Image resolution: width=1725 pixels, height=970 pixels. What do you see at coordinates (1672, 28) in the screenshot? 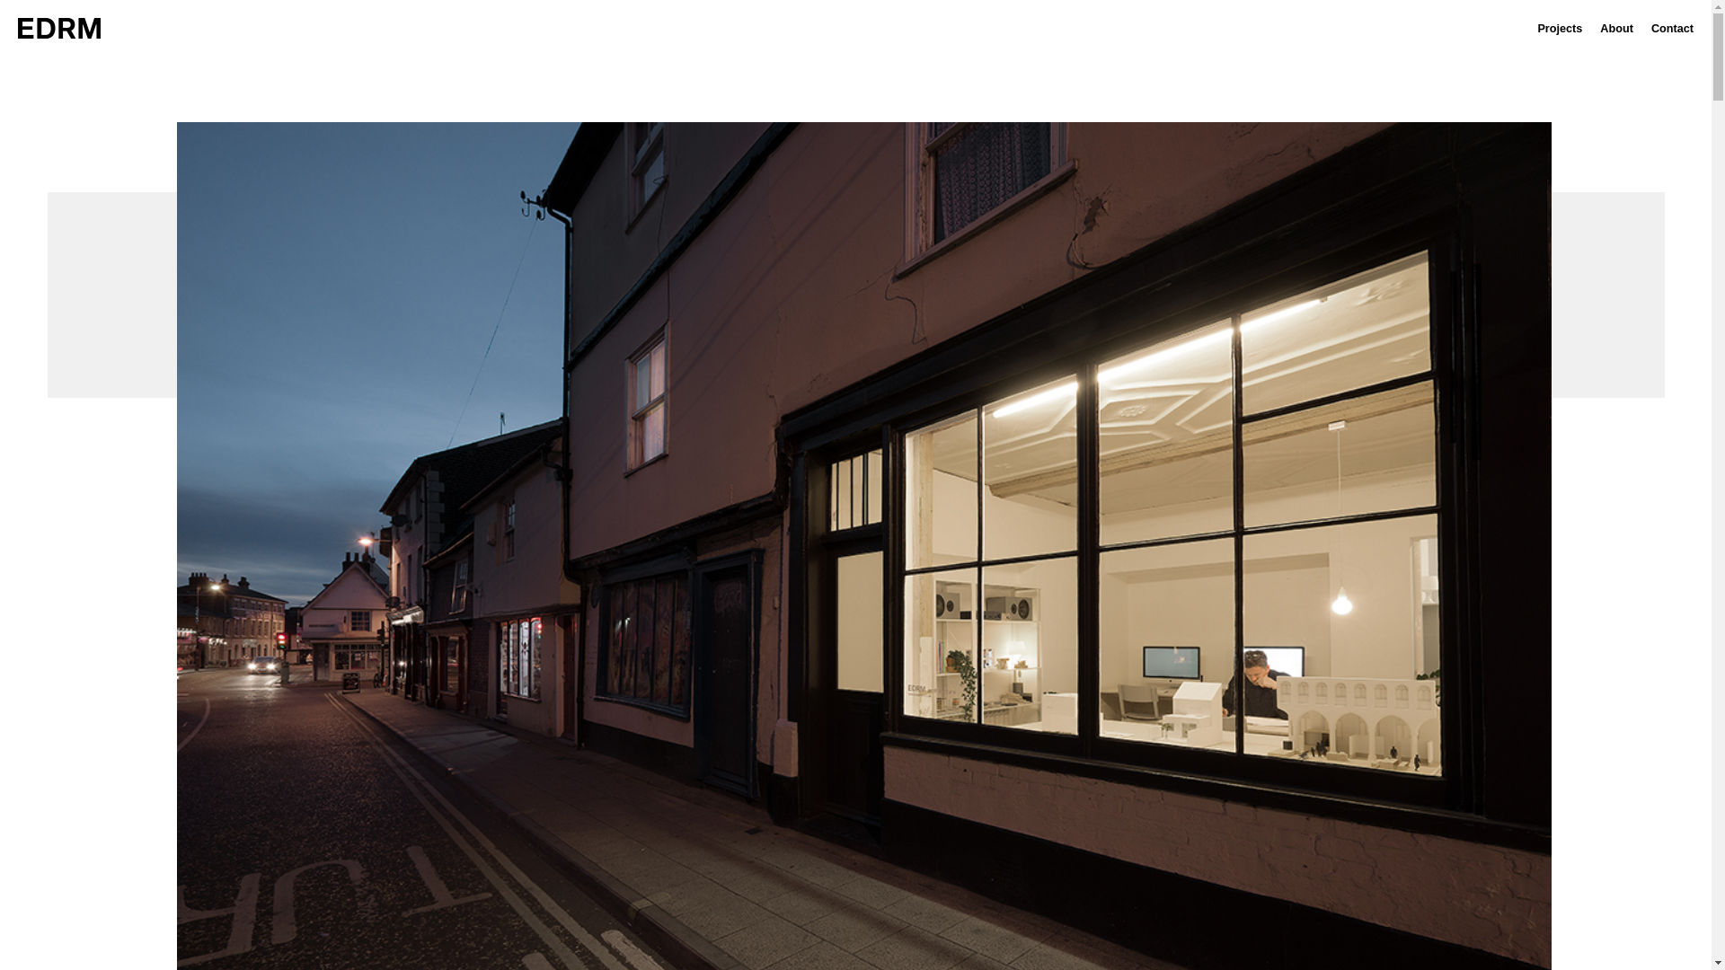
I see `Contact` at bounding box center [1672, 28].